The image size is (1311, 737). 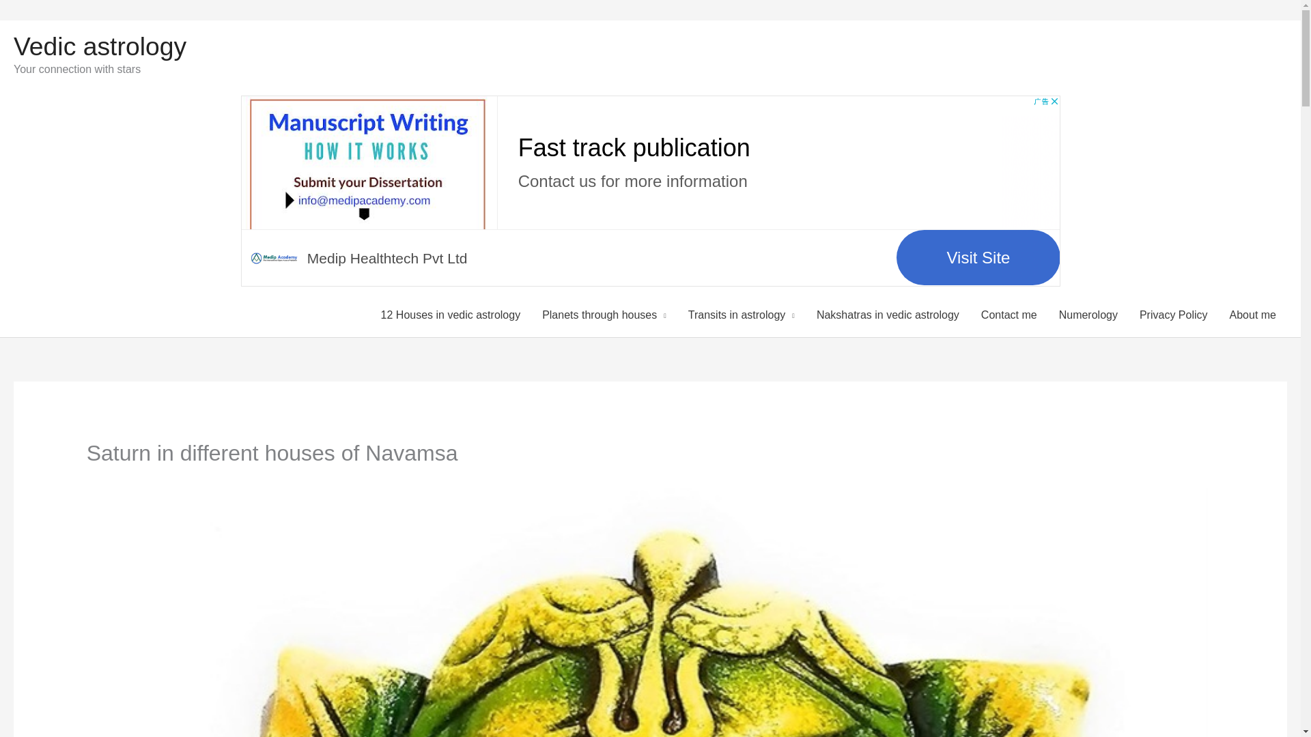 What do you see at coordinates (1088, 315) in the screenshot?
I see `Numerology` at bounding box center [1088, 315].